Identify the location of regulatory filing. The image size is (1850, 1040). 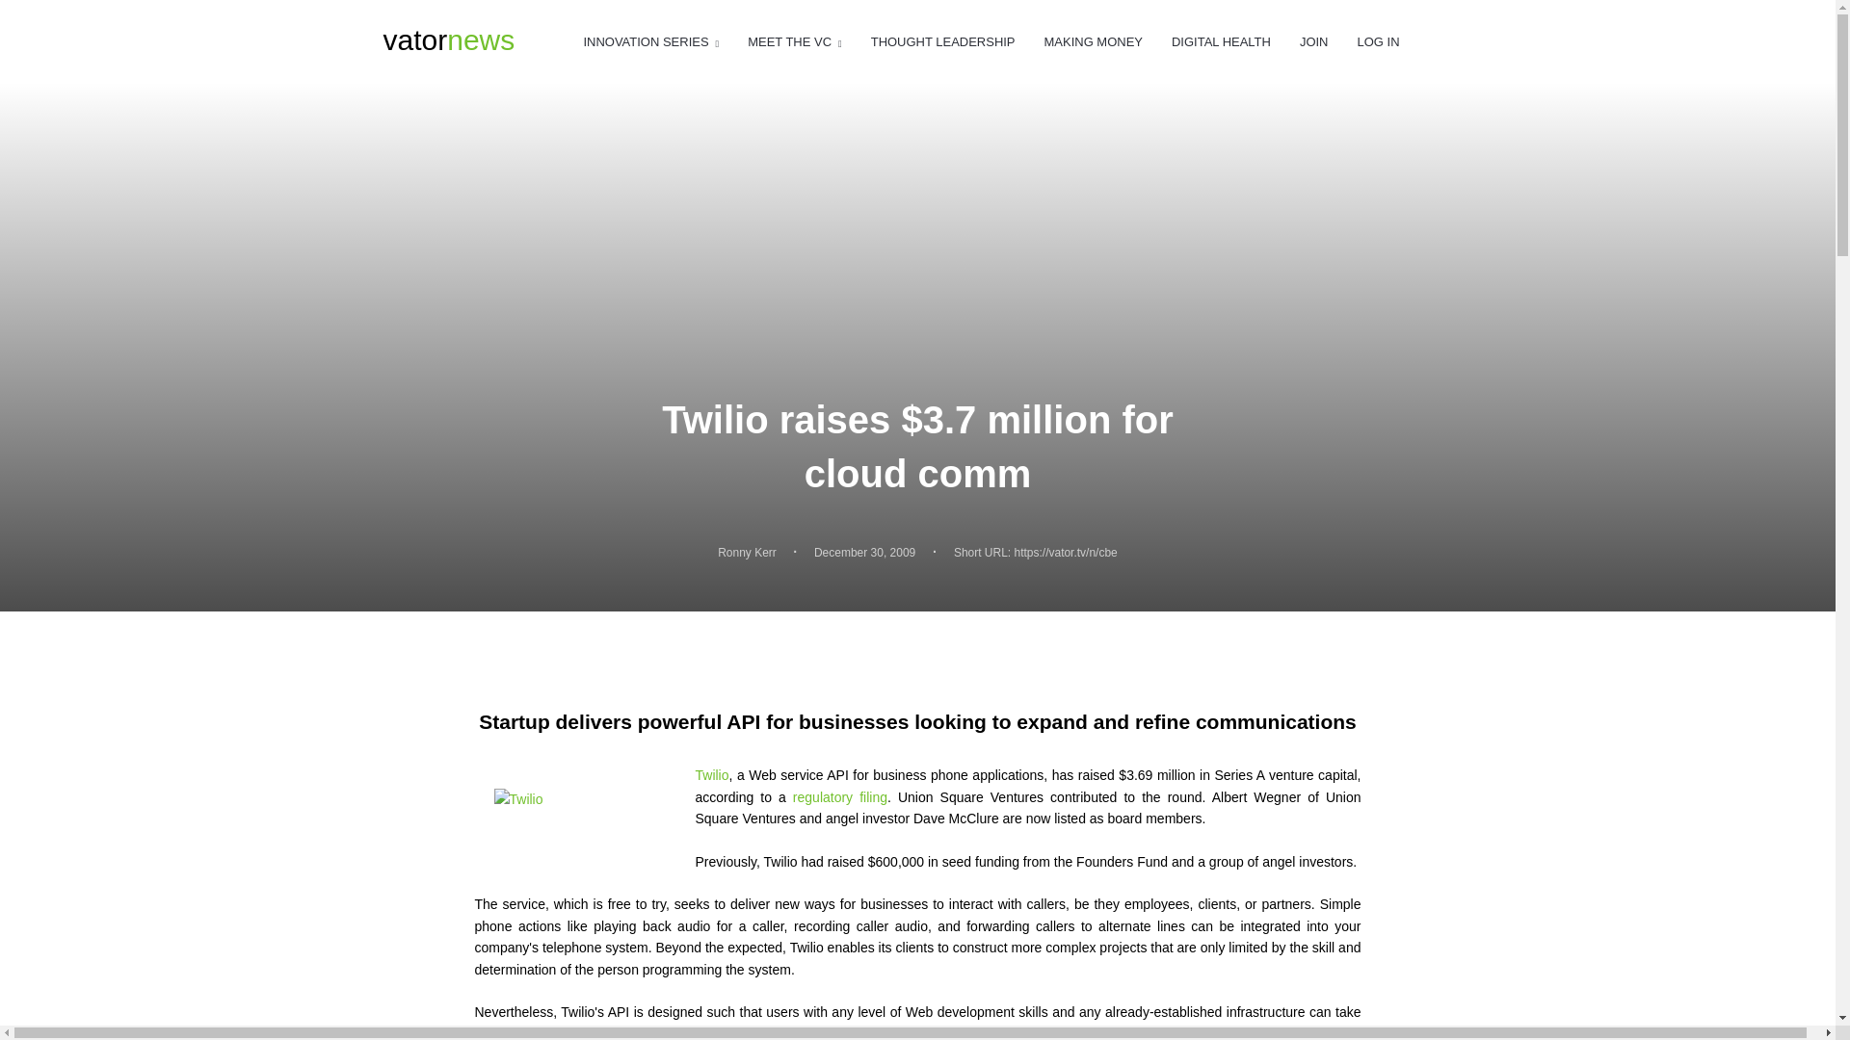
(1377, 42).